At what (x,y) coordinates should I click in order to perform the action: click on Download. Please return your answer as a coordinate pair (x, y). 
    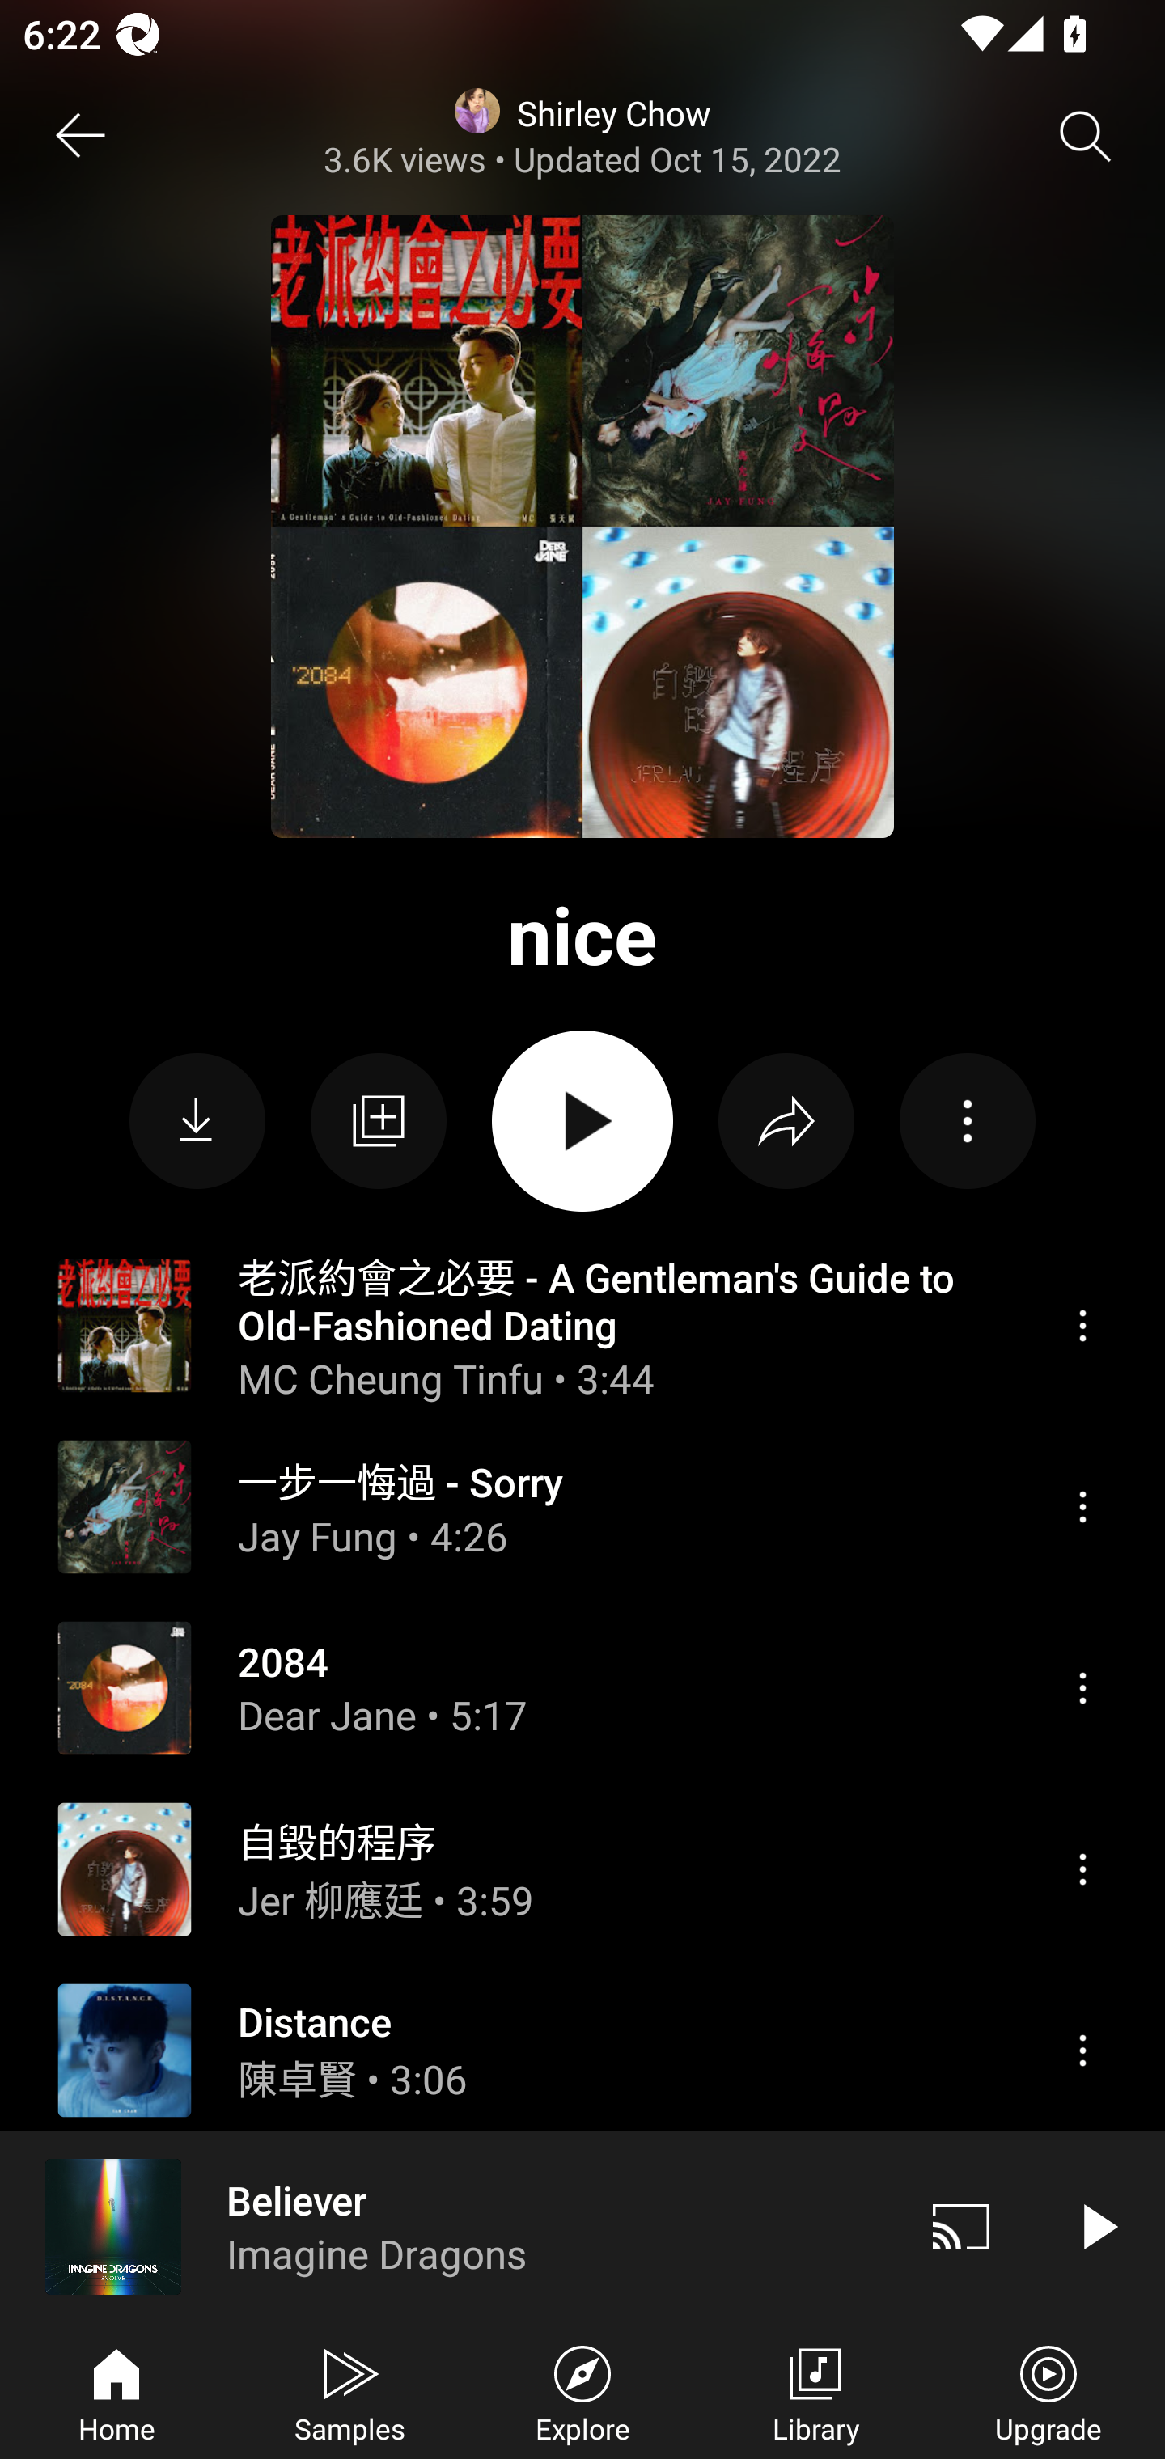
    Looking at the image, I should click on (197, 1121).